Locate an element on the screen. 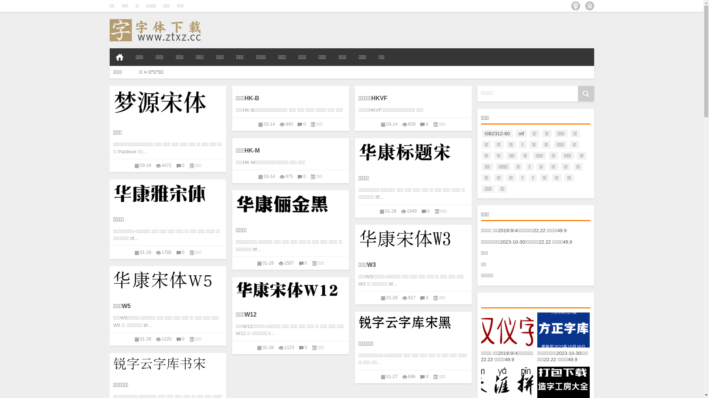 The height and width of the screenshot is (398, 709). 0 is located at coordinates (428, 211).